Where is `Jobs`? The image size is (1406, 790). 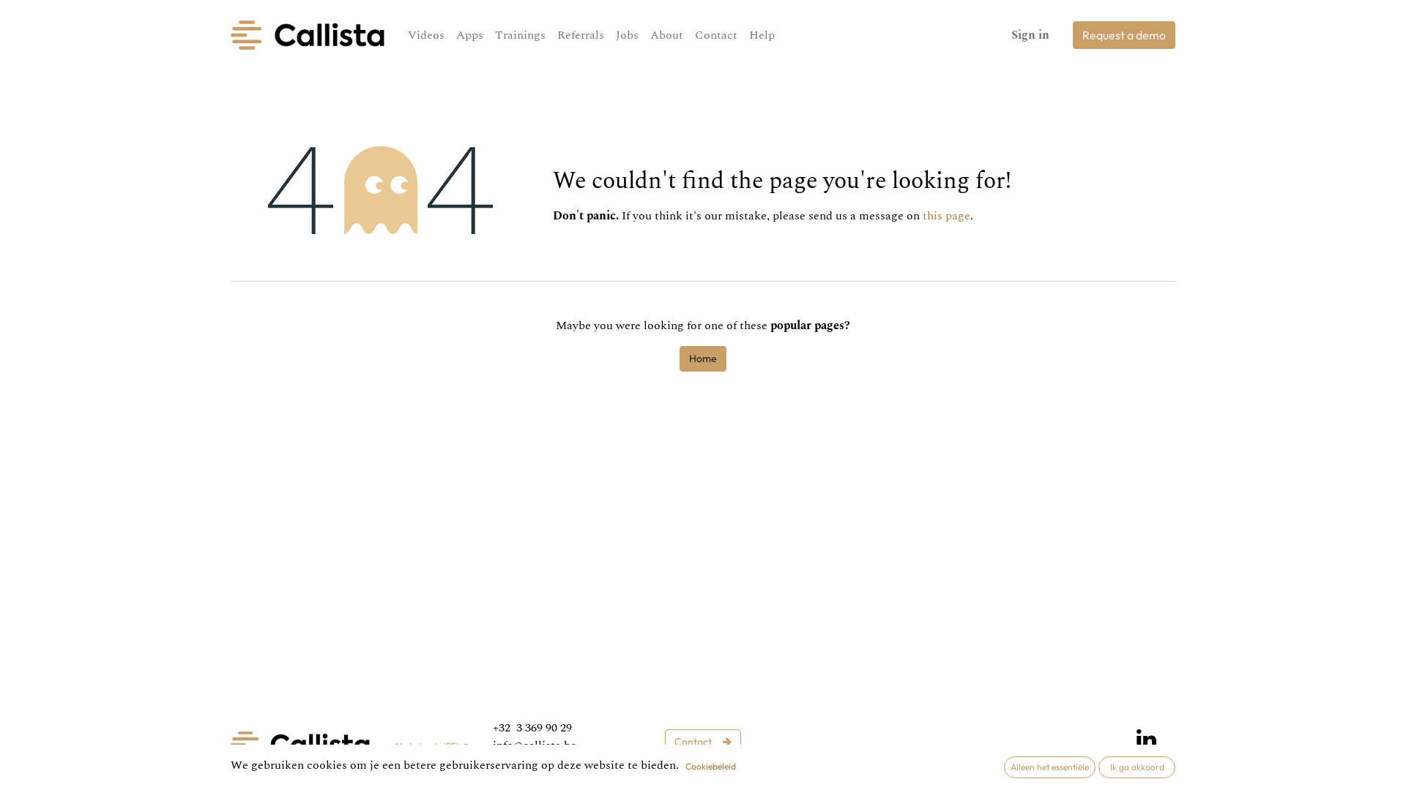
Jobs is located at coordinates (948, 750).